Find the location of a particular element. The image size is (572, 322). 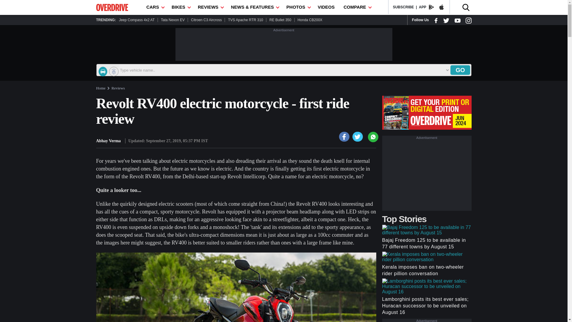

BIKES is located at coordinates (180, 7).